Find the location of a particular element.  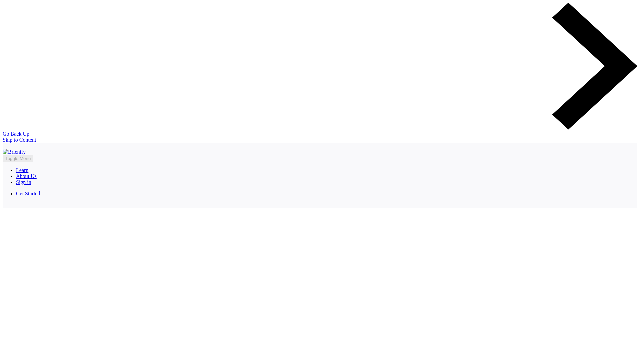

About Us is located at coordinates (26, 176).